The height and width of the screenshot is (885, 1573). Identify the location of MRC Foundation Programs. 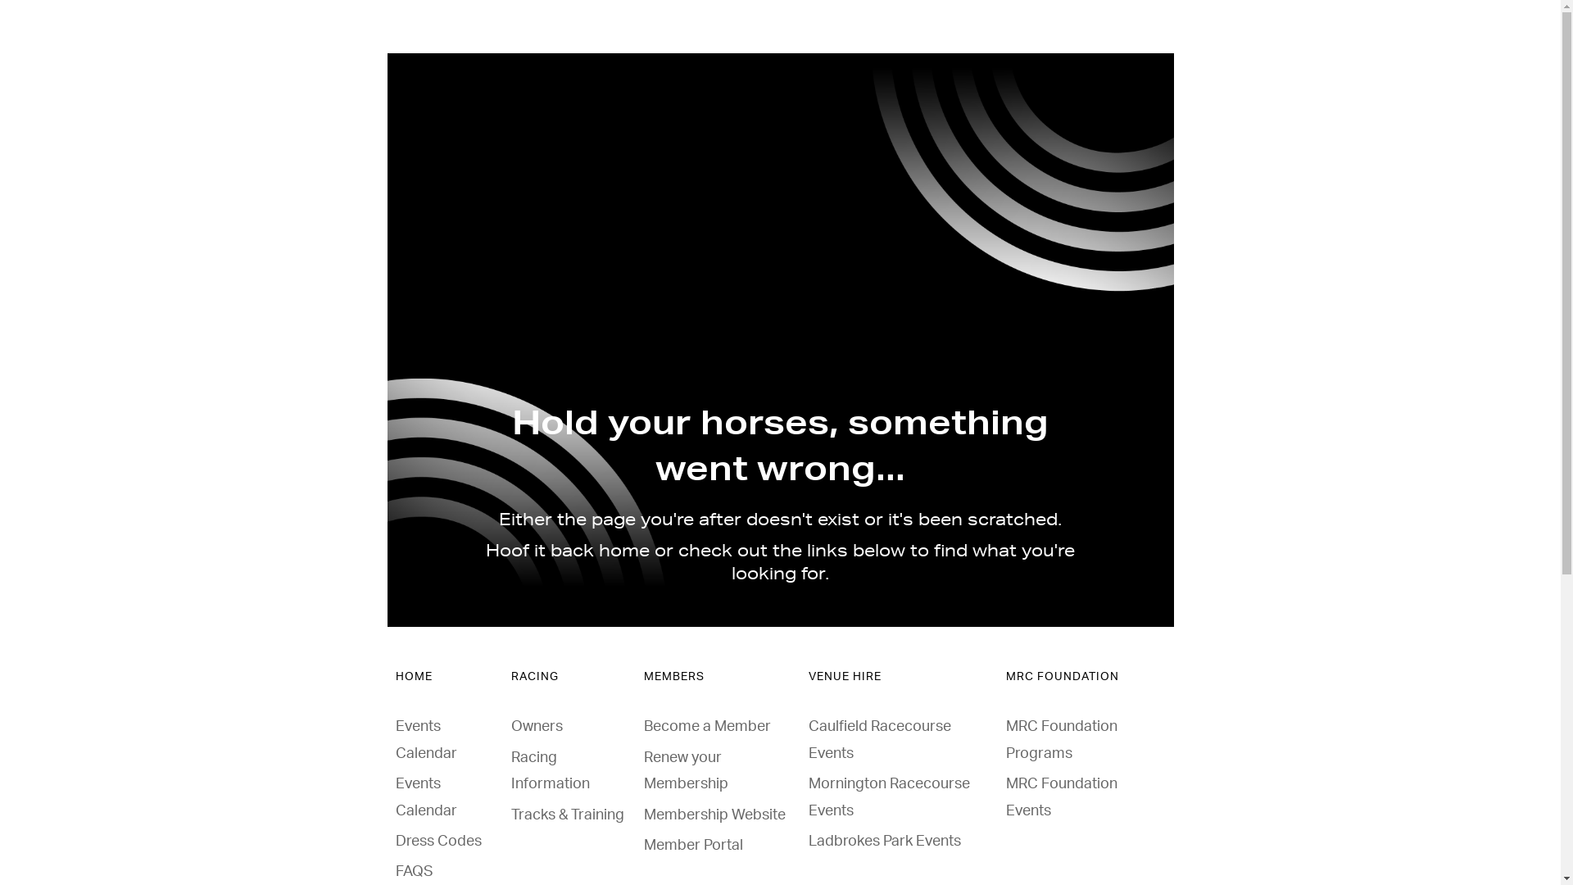
(1062, 740).